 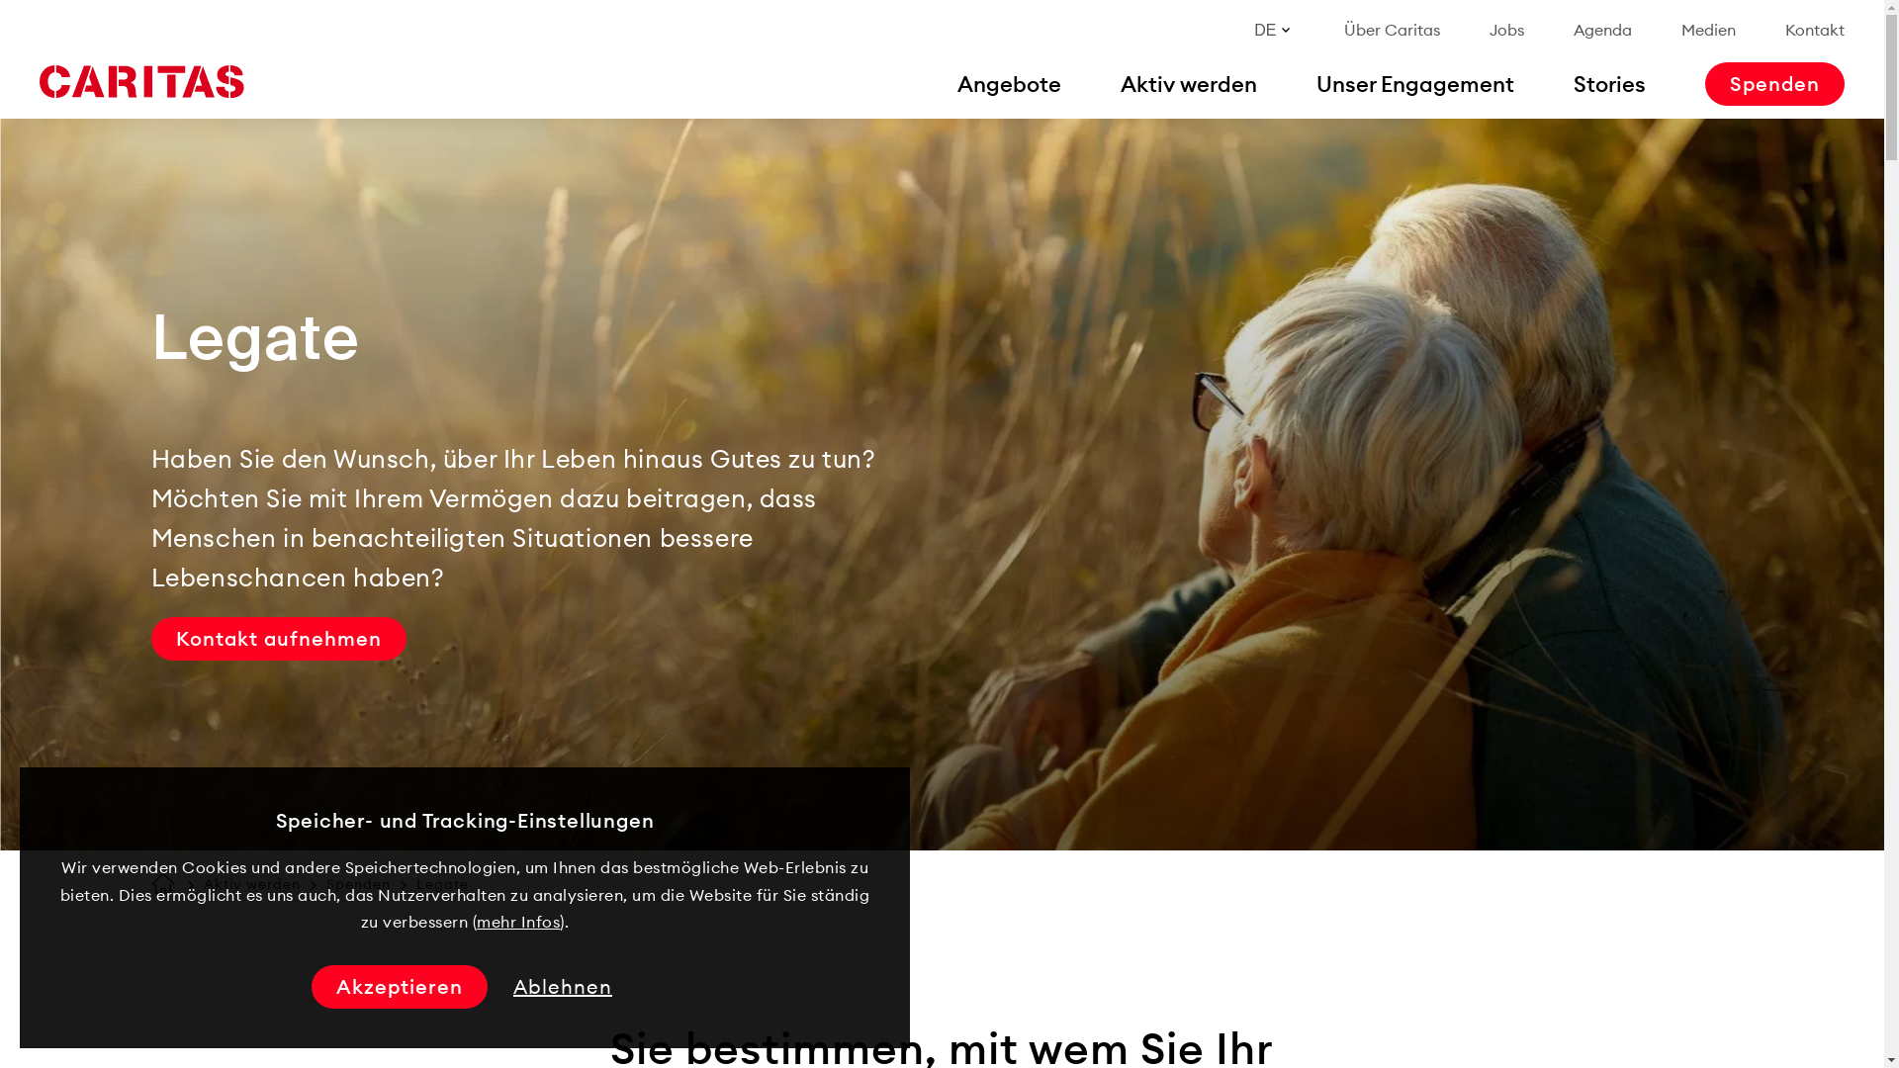 I want to click on Spenden, so click(x=358, y=885).